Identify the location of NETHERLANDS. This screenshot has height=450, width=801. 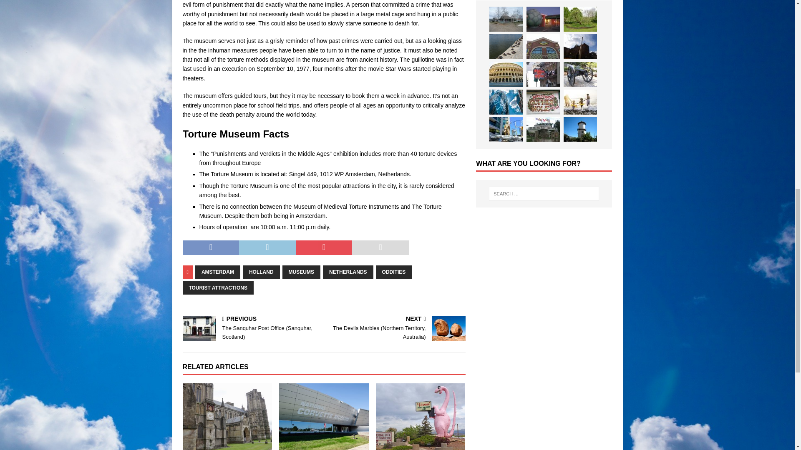
(348, 272).